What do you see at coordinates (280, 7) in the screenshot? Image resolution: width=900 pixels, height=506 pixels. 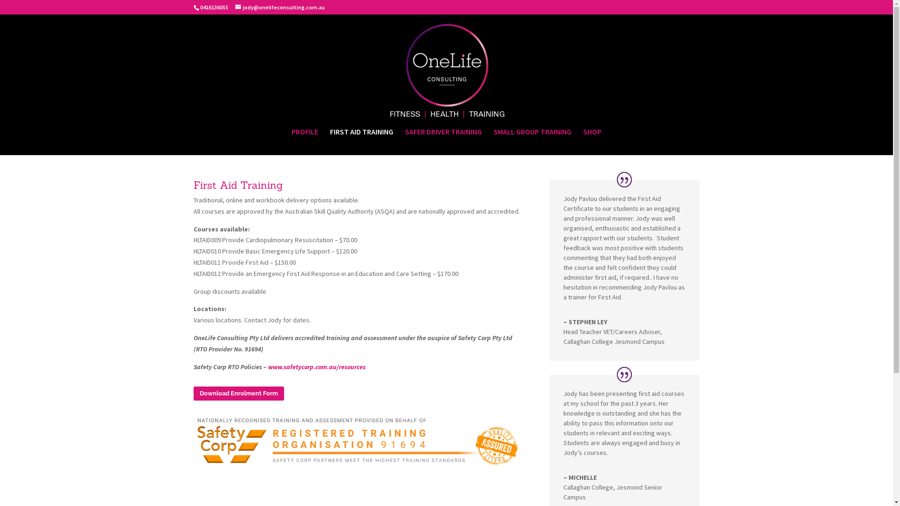 I see `jody@onelifeconsulting.com.au` at bounding box center [280, 7].